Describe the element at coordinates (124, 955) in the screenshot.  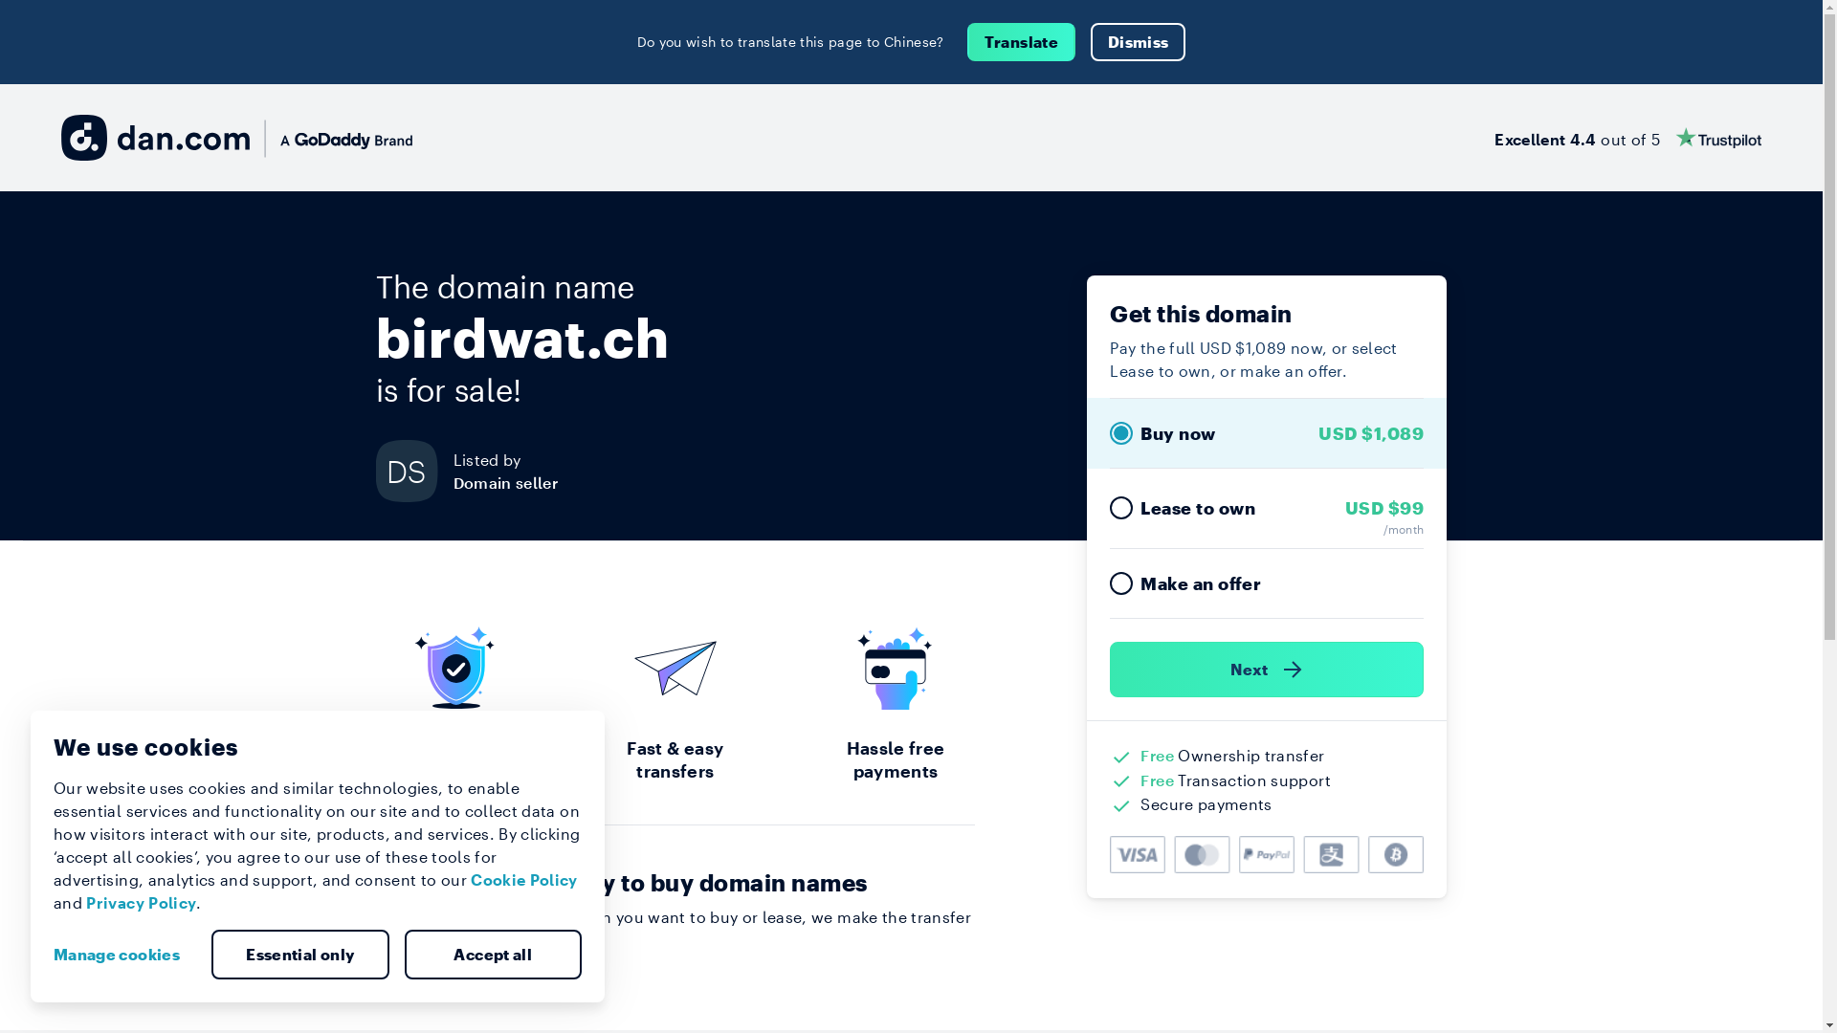
I see `Manage cookies` at that location.